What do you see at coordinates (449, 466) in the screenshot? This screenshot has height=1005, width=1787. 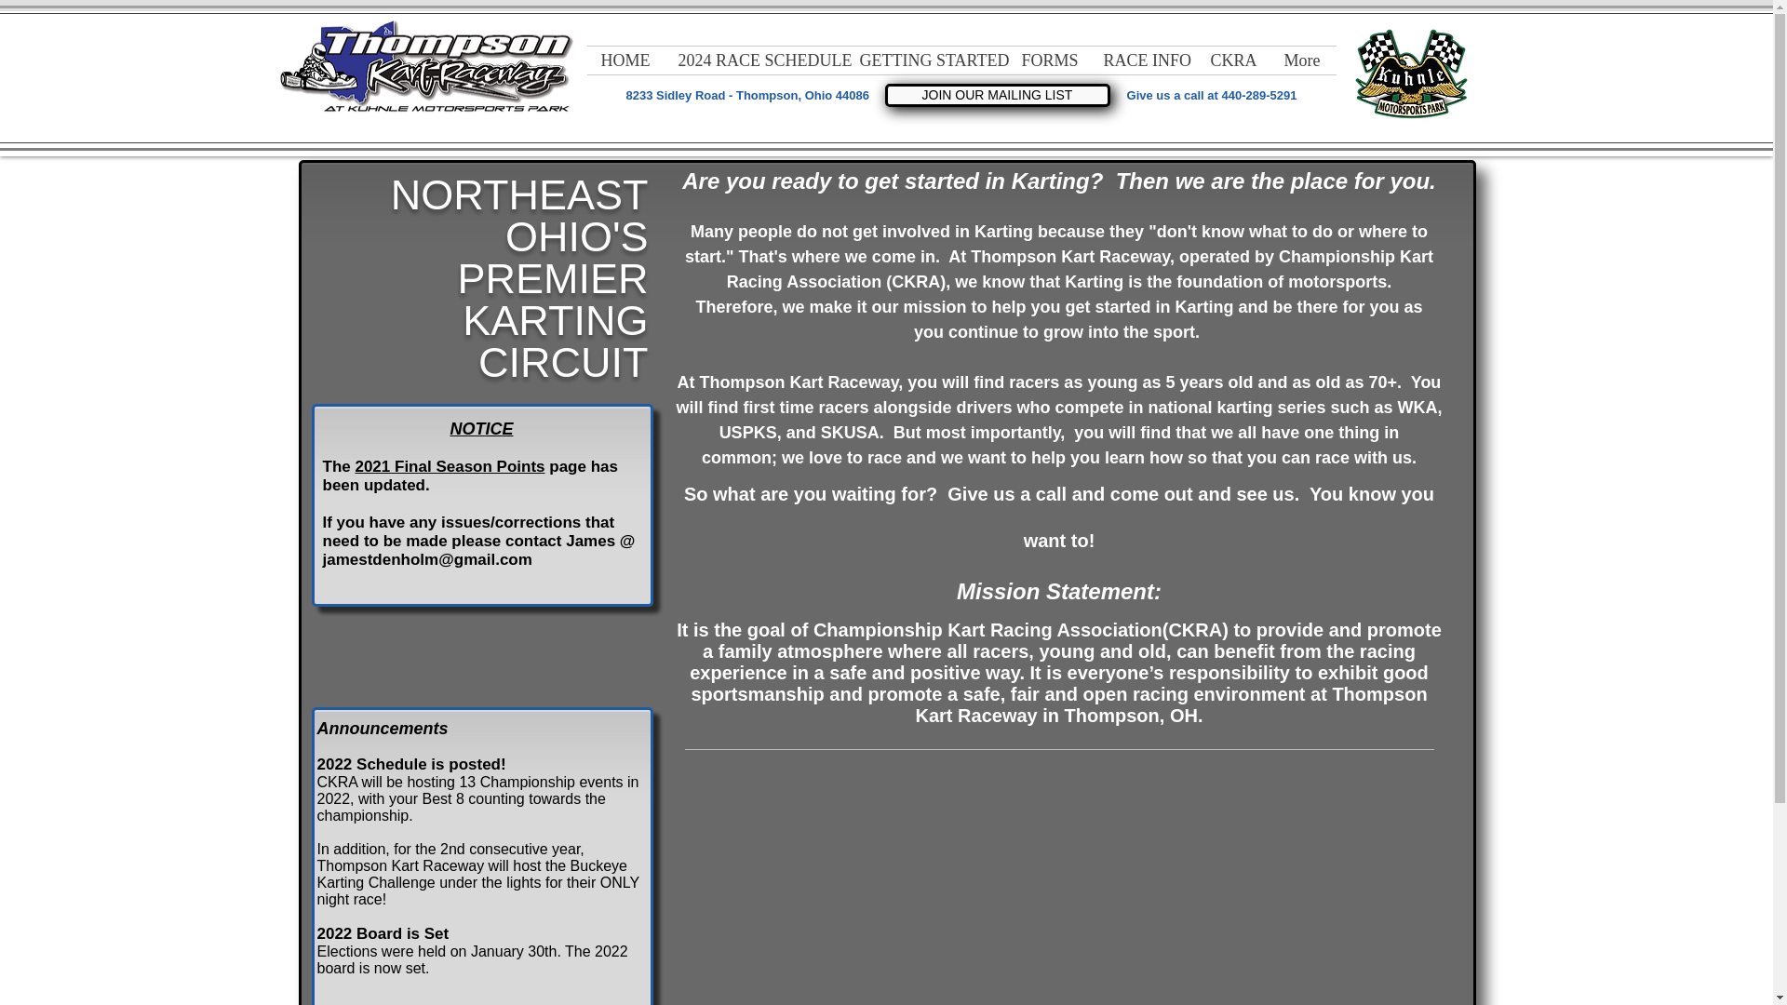 I see `2021 Final Season Points` at bounding box center [449, 466].